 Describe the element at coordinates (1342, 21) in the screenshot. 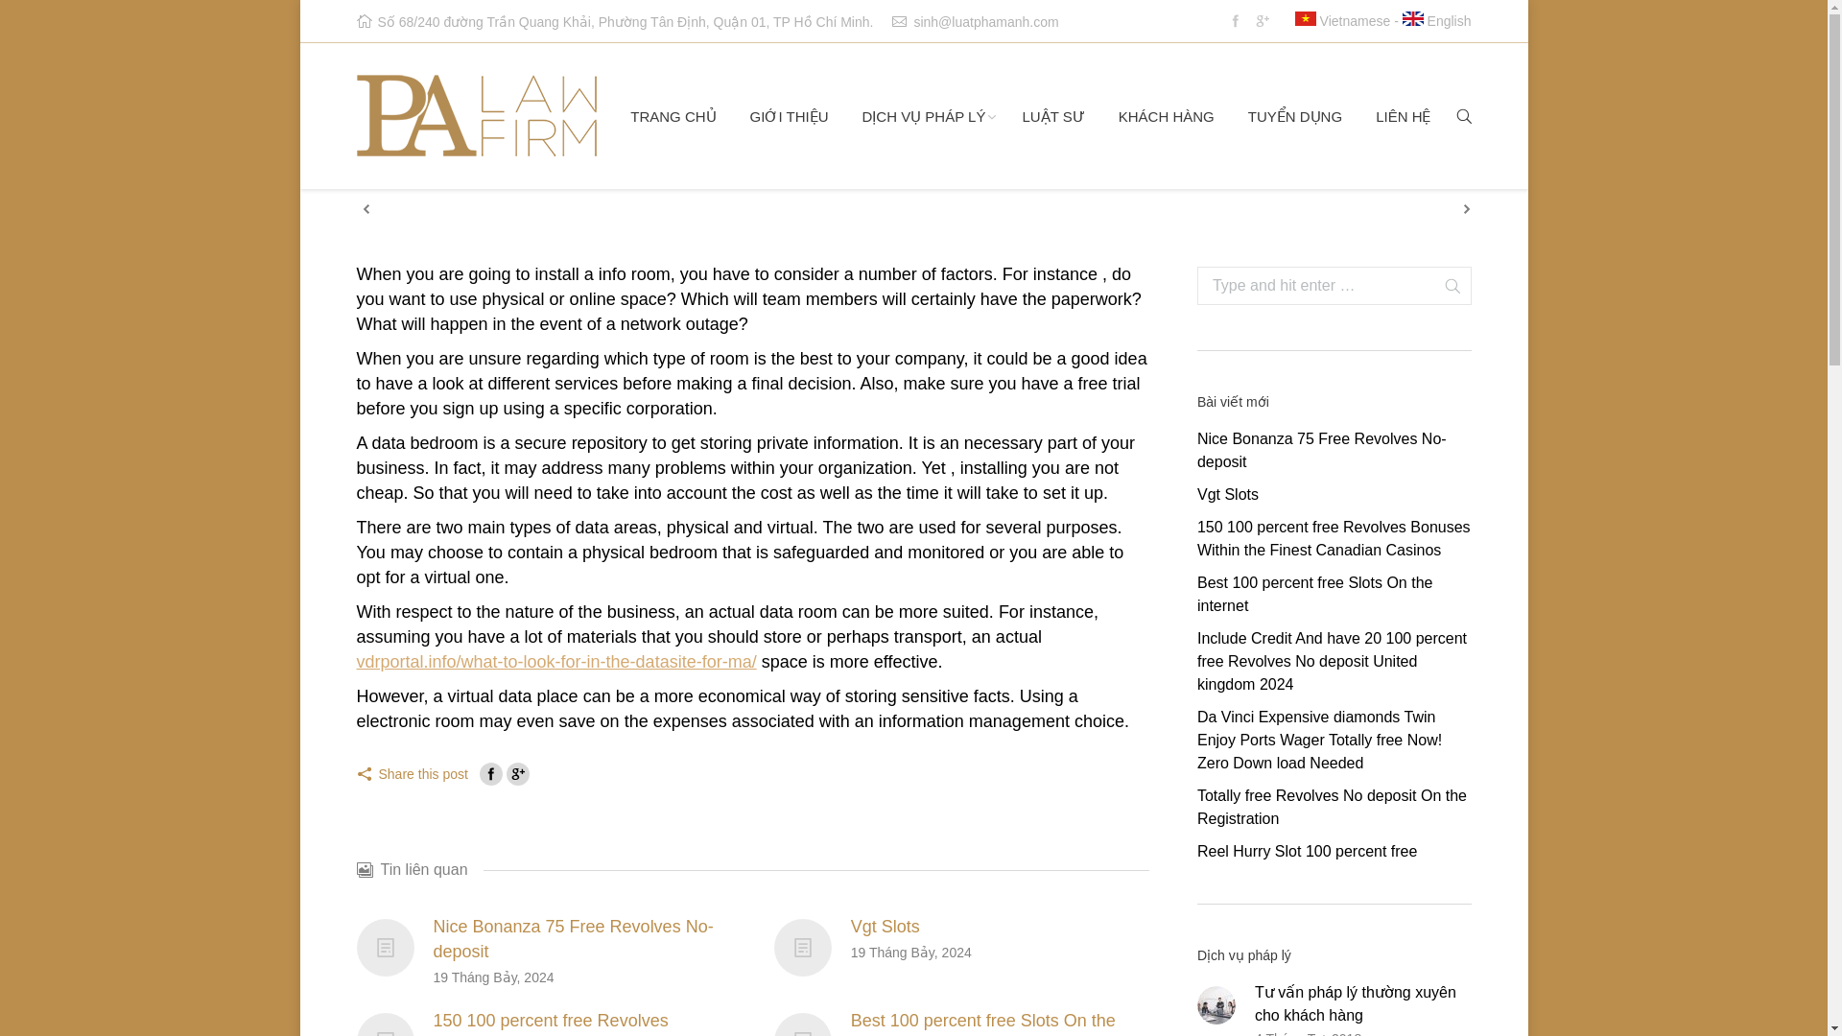

I see `Vietnamese` at that location.